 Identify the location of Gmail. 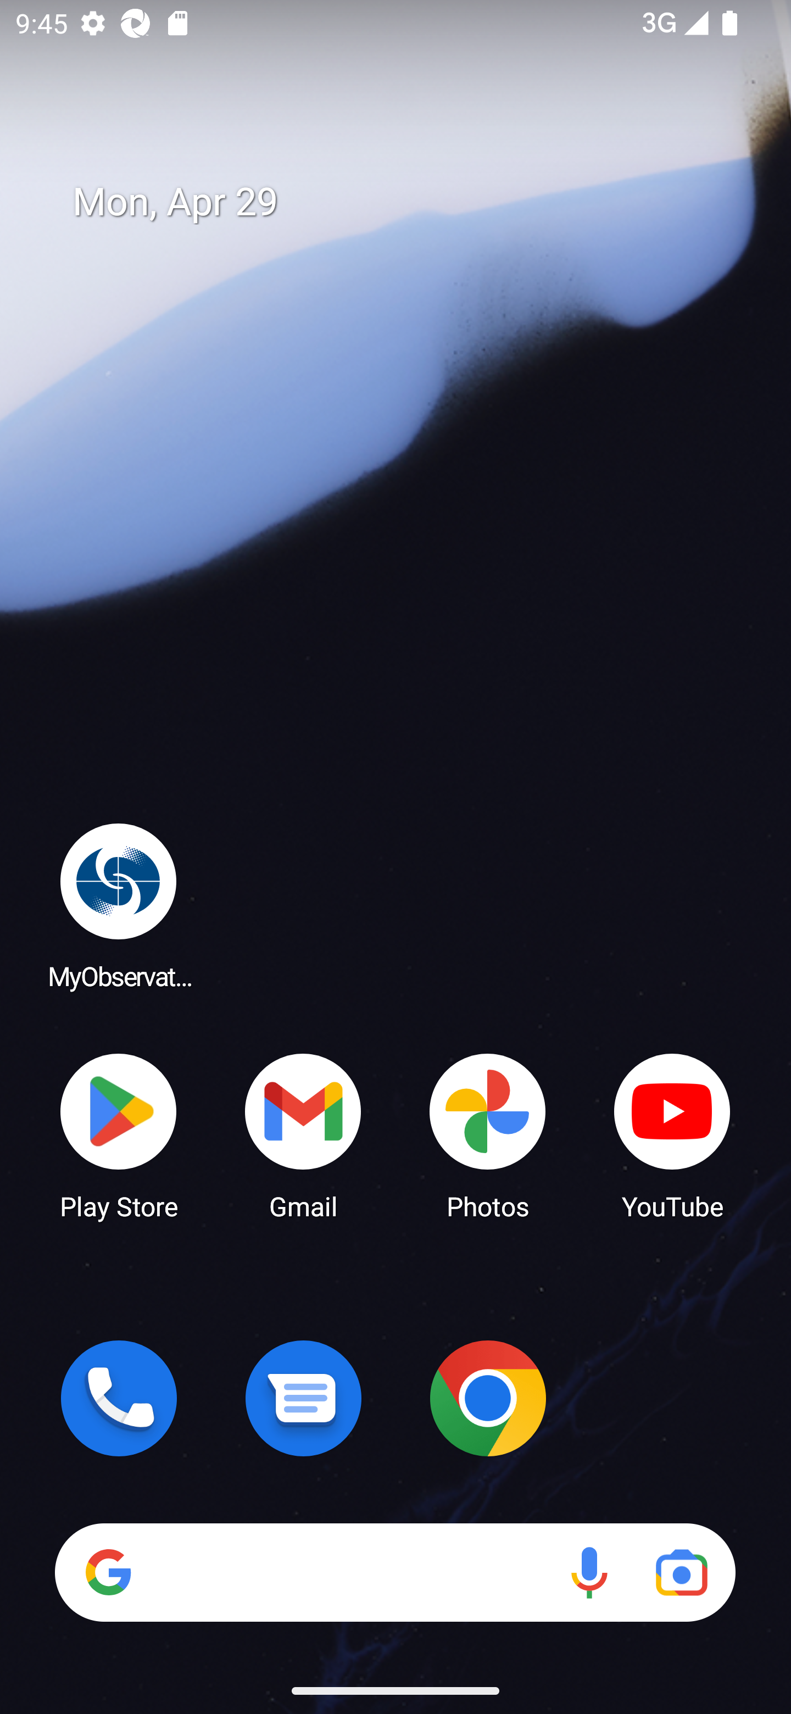
(303, 1135).